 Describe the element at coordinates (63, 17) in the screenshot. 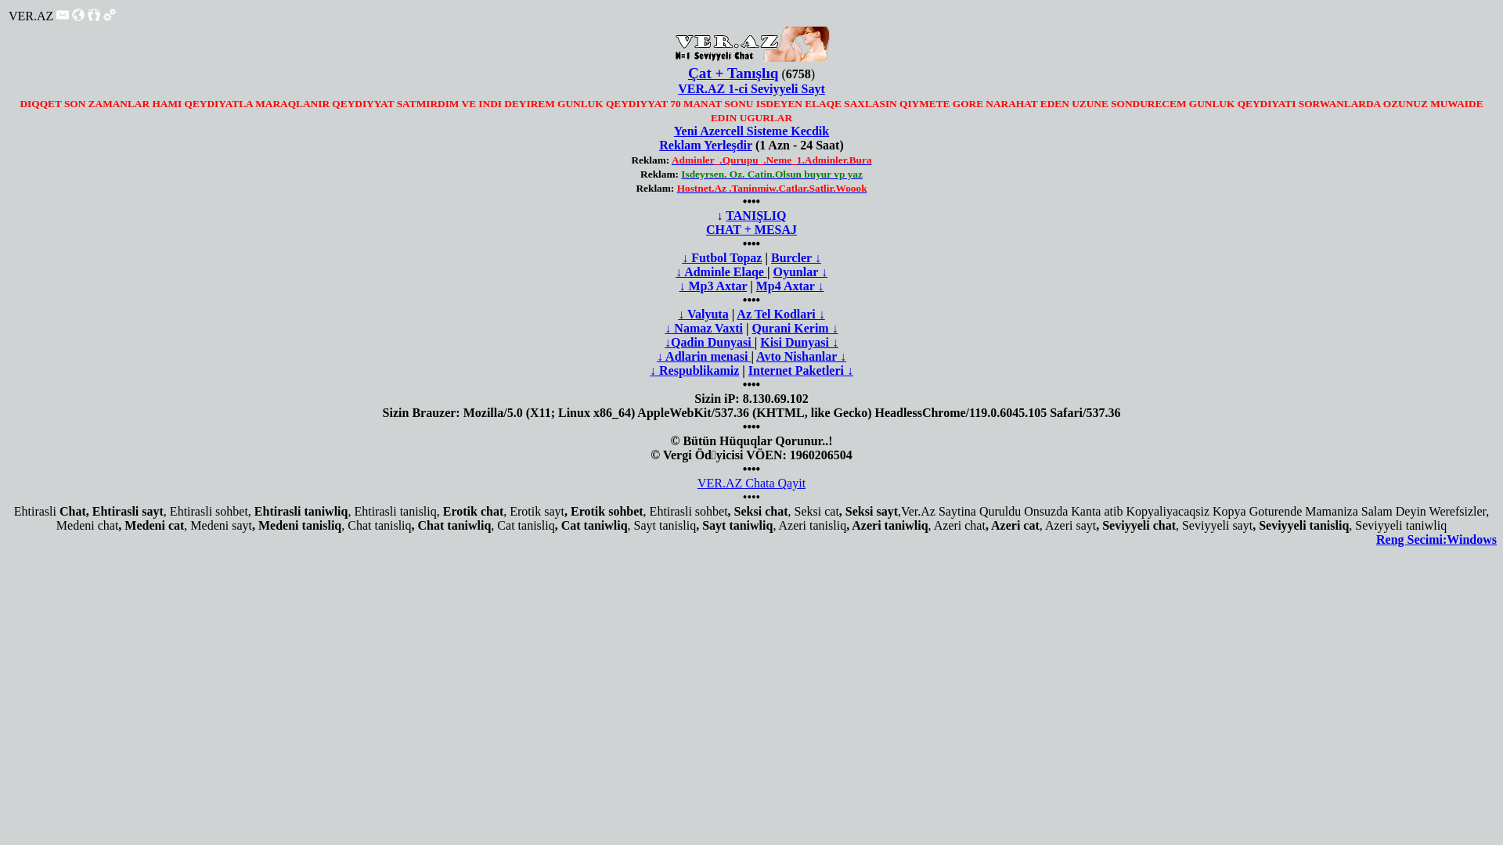

I see `Mesajlar` at that location.